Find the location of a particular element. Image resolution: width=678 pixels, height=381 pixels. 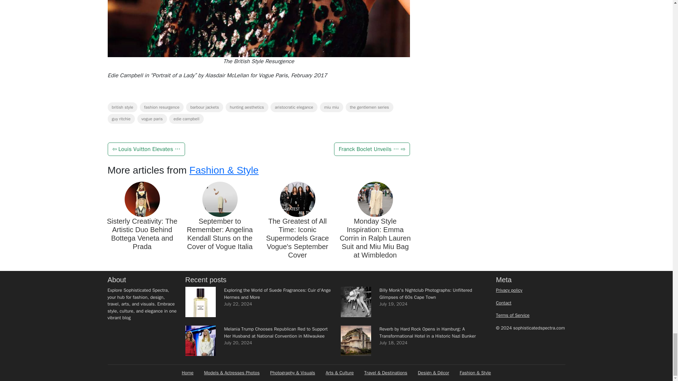

fashion resurgence is located at coordinates (162, 107).